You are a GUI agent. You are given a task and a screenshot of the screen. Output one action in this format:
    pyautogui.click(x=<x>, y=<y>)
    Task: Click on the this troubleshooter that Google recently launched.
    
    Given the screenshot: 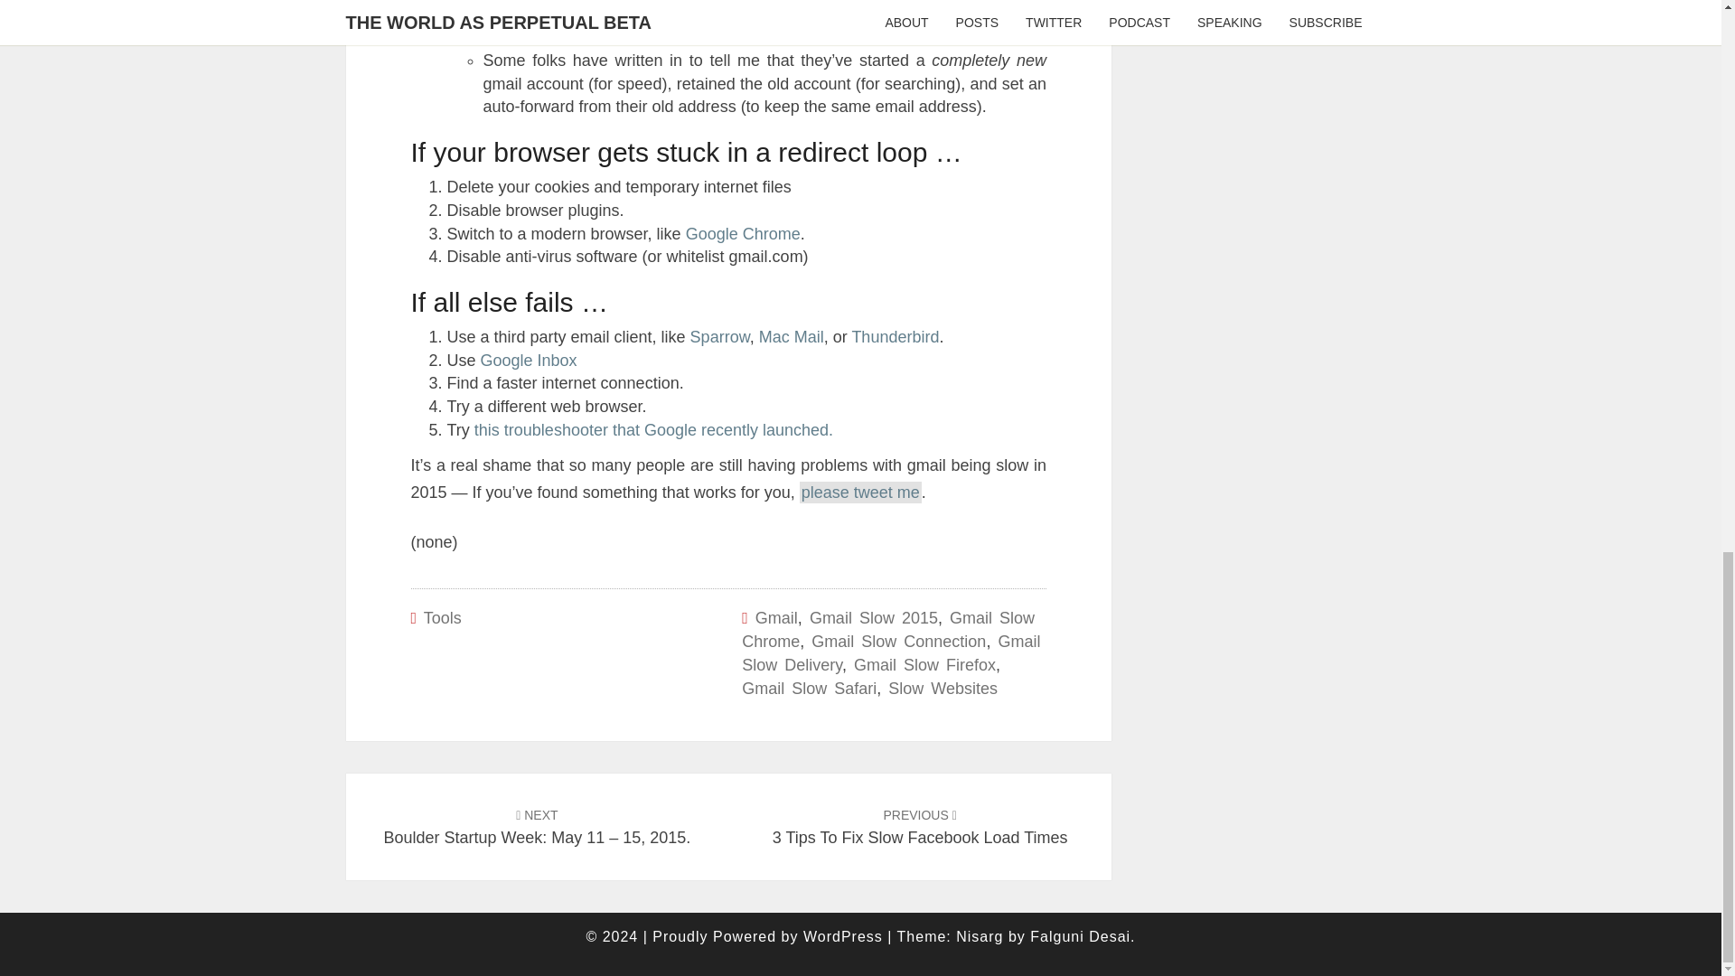 What is the action you would take?
    pyautogui.click(x=842, y=936)
    